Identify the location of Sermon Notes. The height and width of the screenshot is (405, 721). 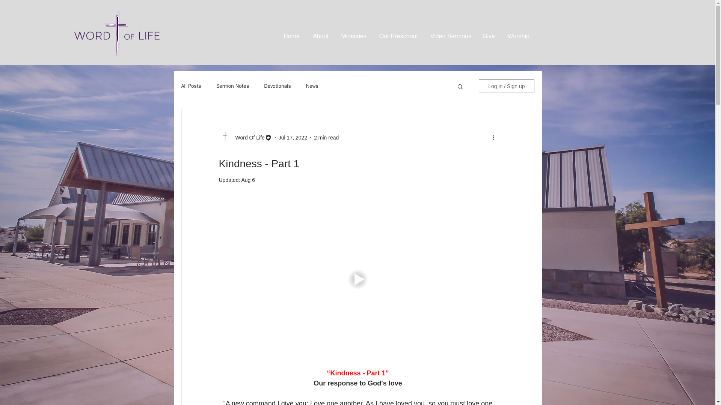
(233, 86).